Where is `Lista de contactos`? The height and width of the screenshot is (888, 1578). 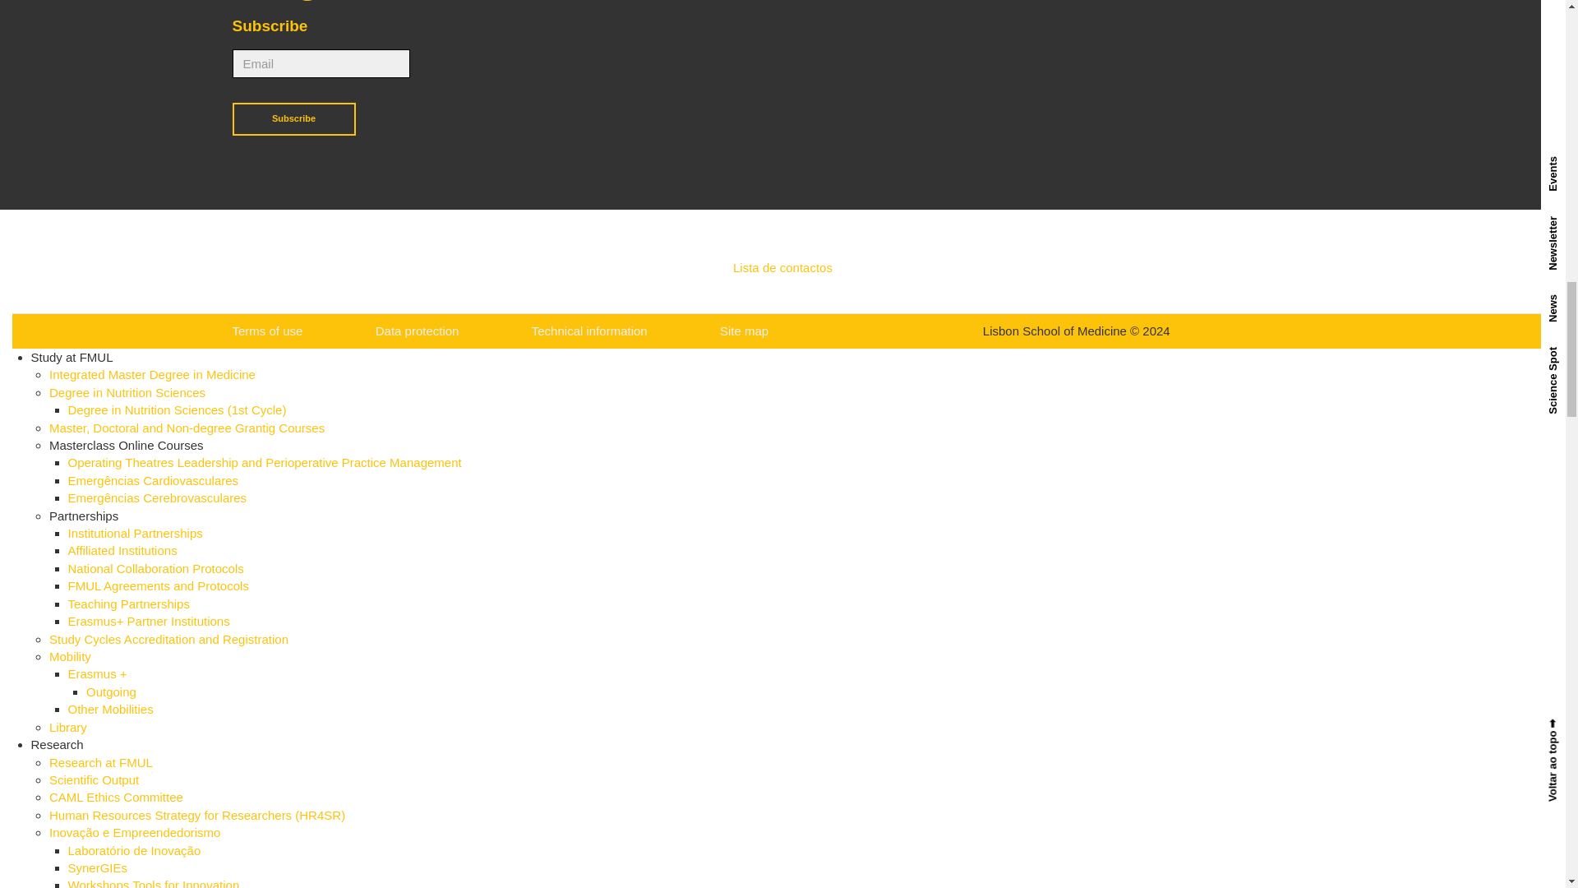
Lista de contactos is located at coordinates (782, 267).